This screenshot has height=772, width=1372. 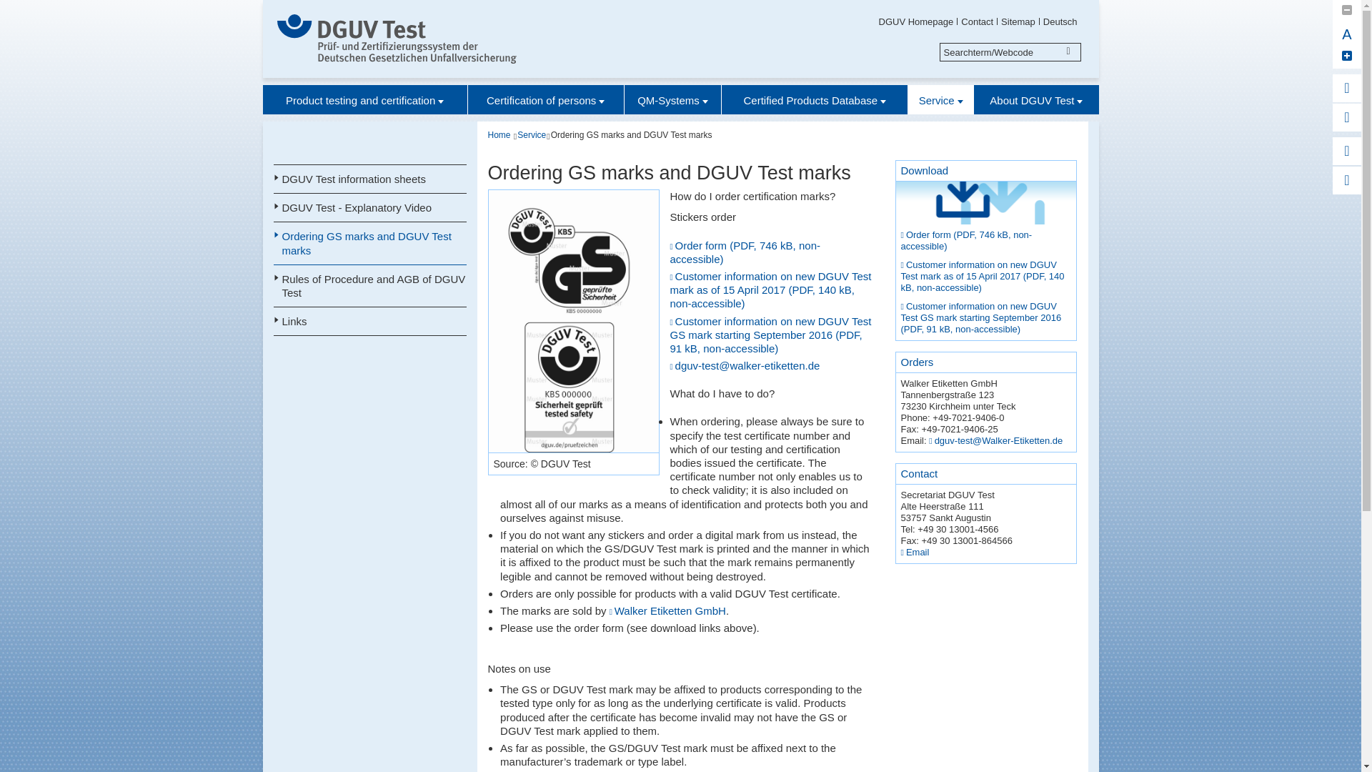 I want to click on DGUV Homepage, so click(x=916, y=21).